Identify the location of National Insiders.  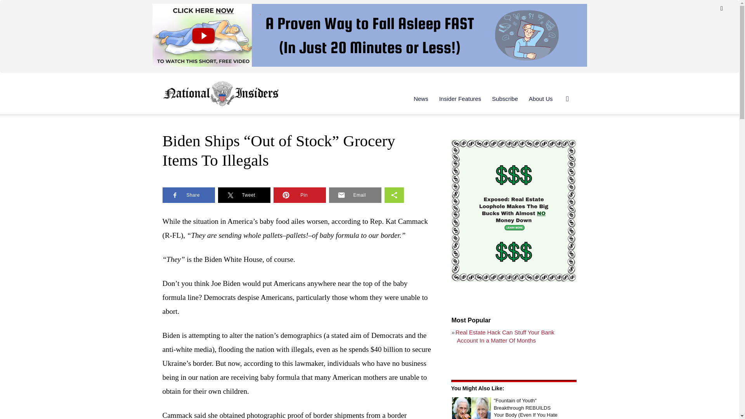
(220, 93).